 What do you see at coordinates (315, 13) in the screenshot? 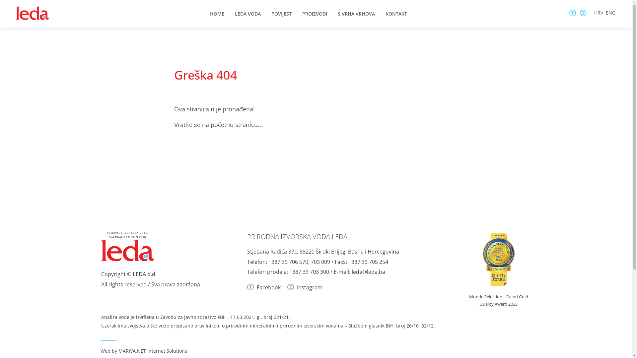
I see `PROIZVODI` at bounding box center [315, 13].